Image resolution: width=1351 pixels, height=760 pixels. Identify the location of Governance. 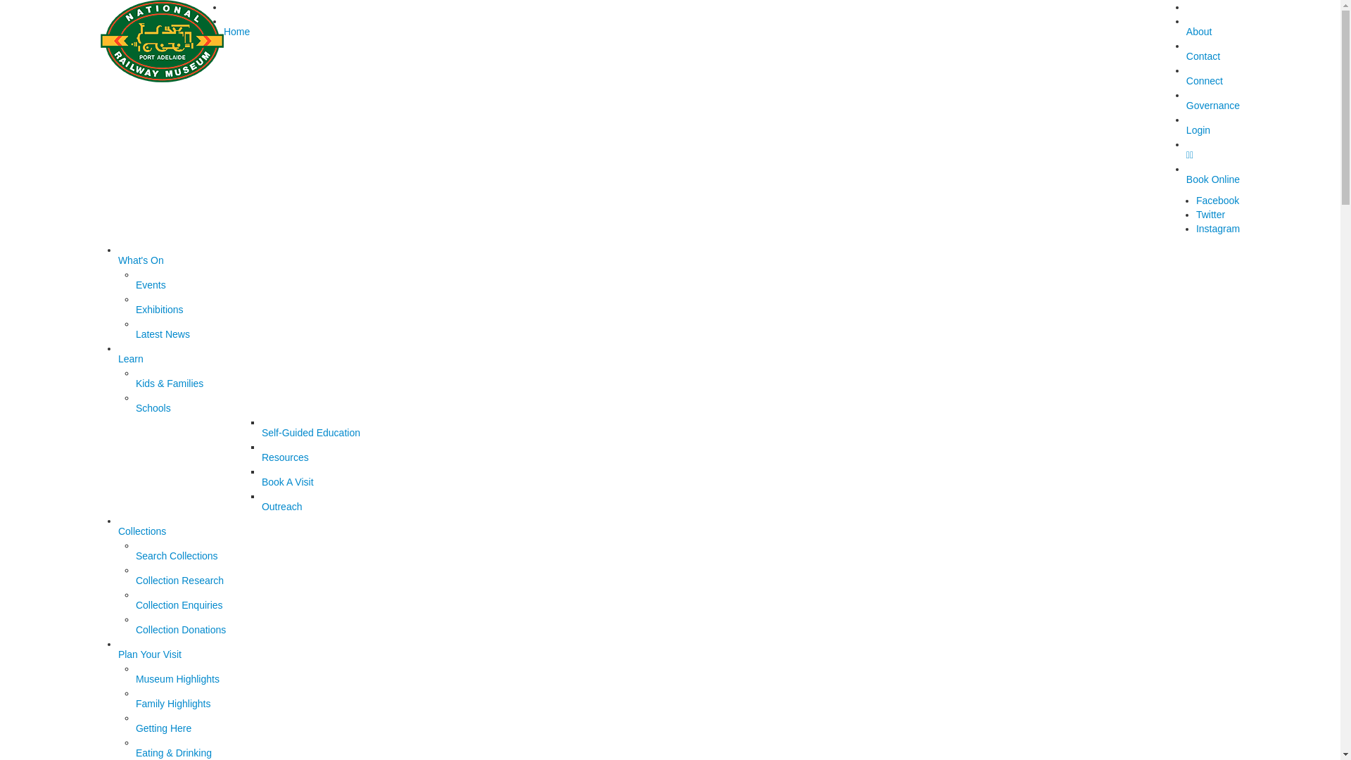
(1213, 107).